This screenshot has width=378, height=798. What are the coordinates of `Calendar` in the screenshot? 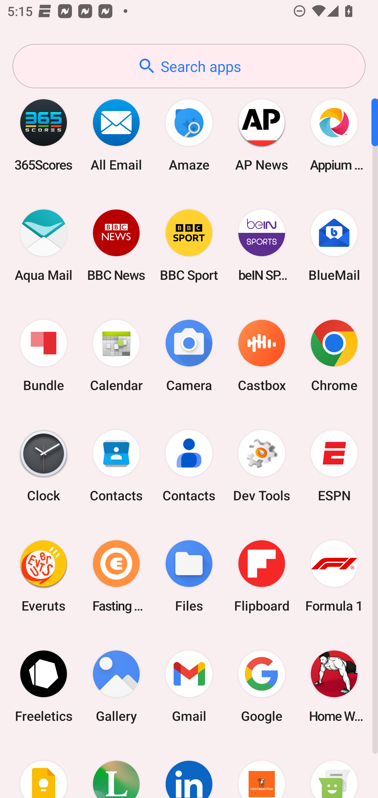 It's located at (116, 356).